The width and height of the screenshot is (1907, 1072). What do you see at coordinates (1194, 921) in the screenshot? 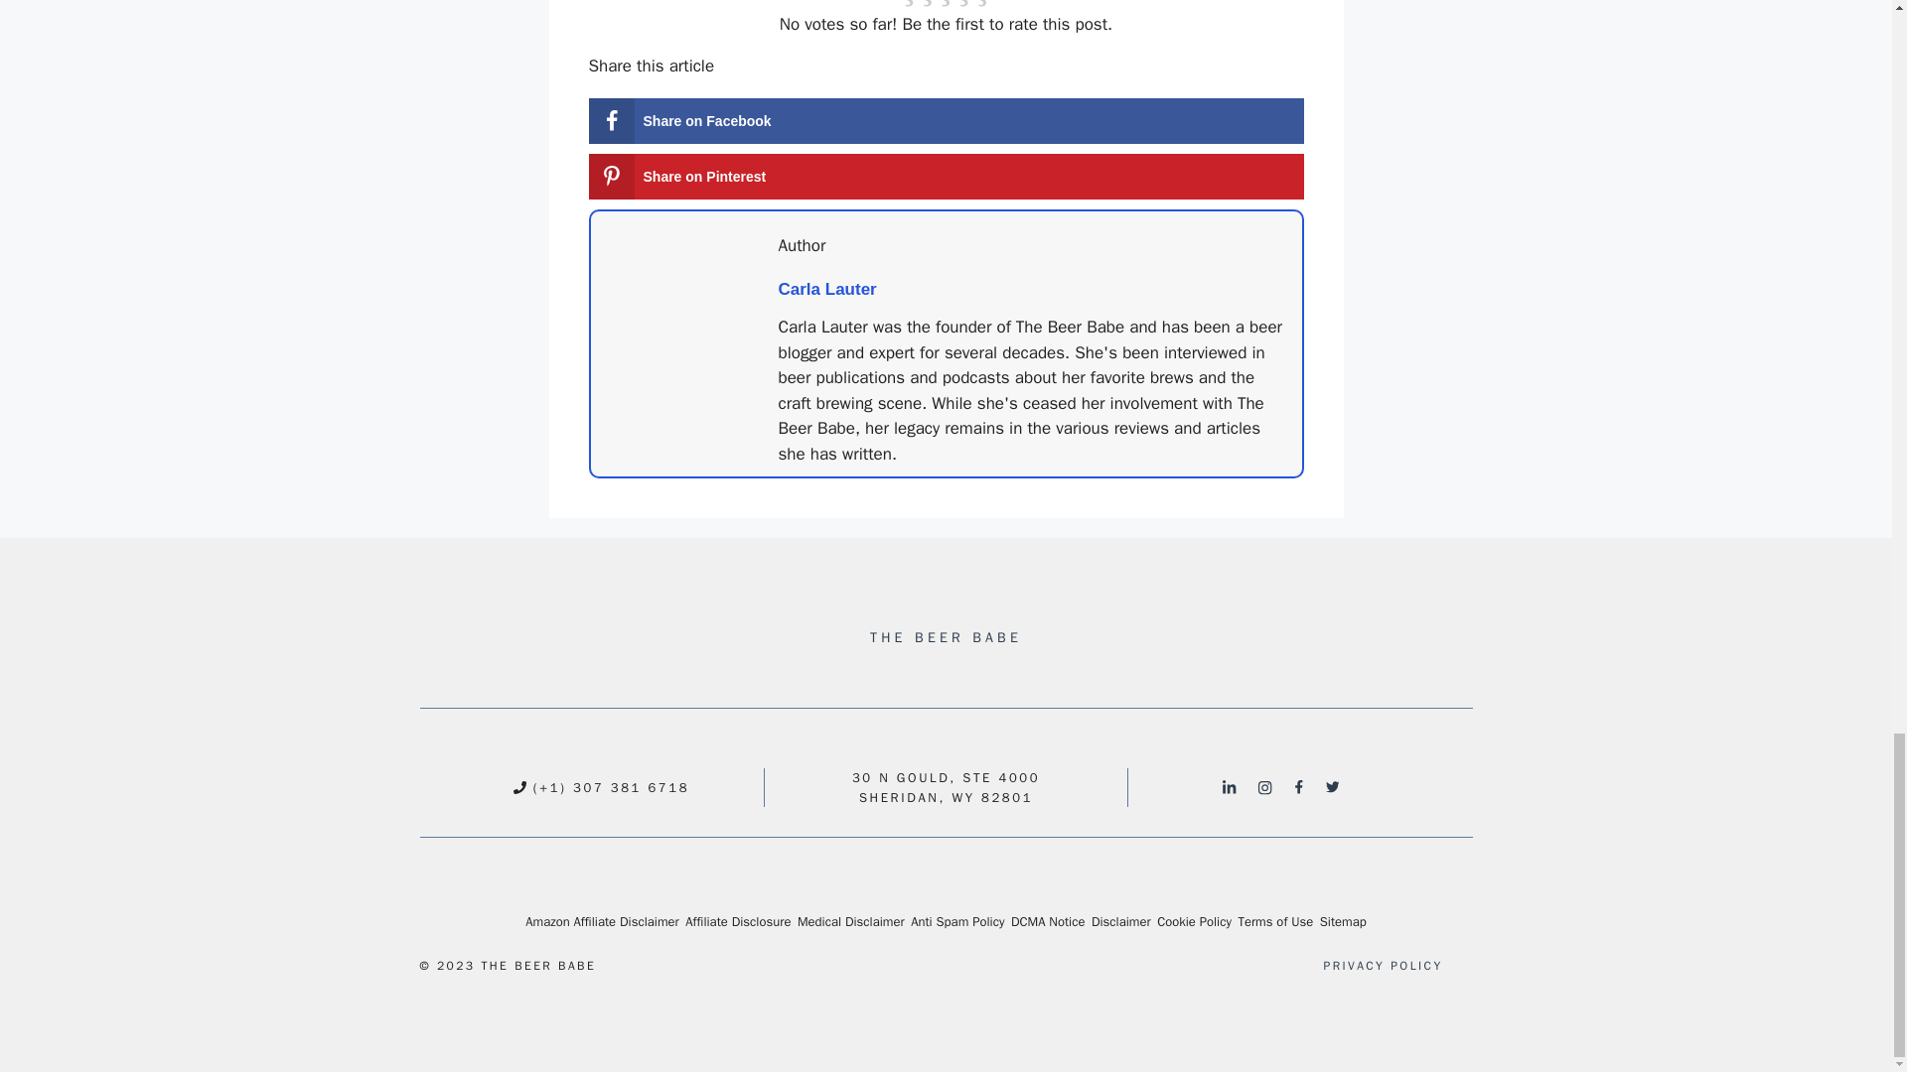
I see `Cookie Policy` at bounding box center [1194, 921].